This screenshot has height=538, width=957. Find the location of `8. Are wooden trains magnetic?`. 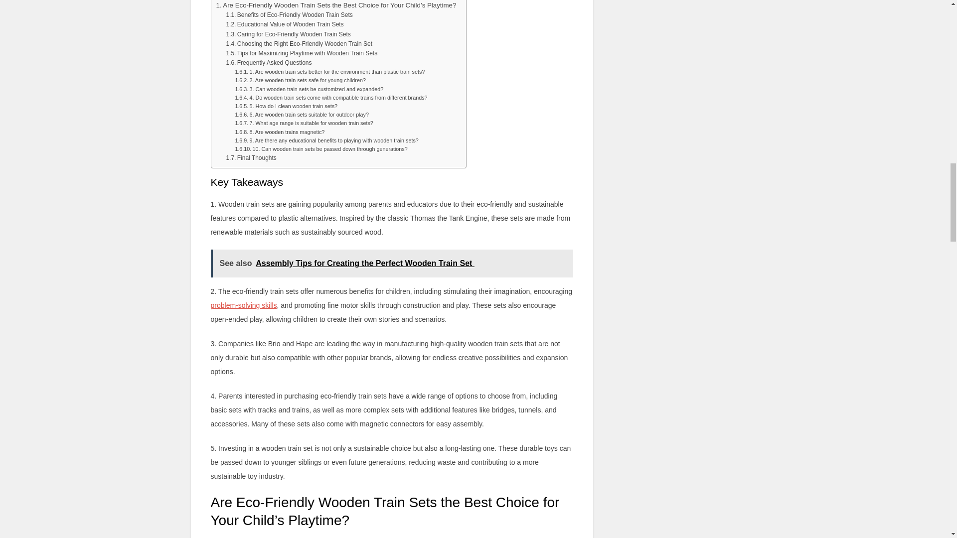

8. Are wooden trains magnetic? is located at coordinates (279, 133).